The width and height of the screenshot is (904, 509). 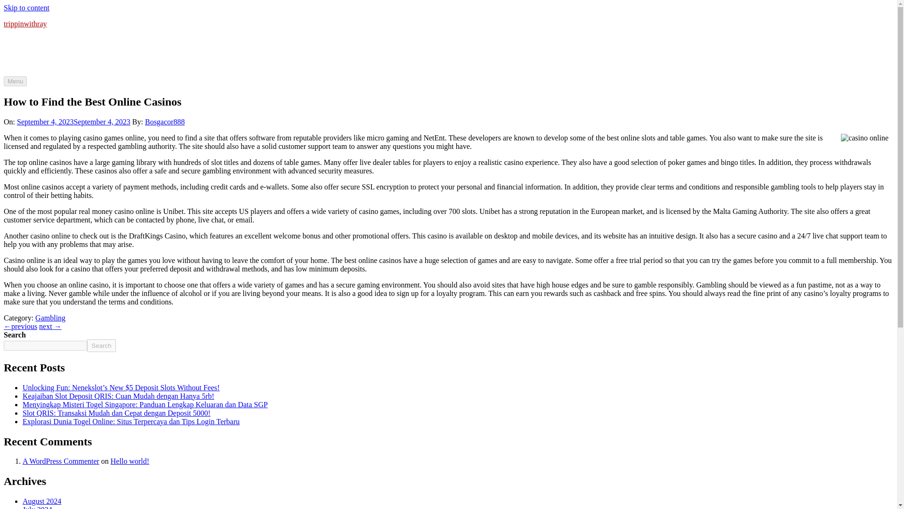 What do you see at coordinates (101, 346) in the screenshot?
I see `Search` at bounding box center [101, 346].